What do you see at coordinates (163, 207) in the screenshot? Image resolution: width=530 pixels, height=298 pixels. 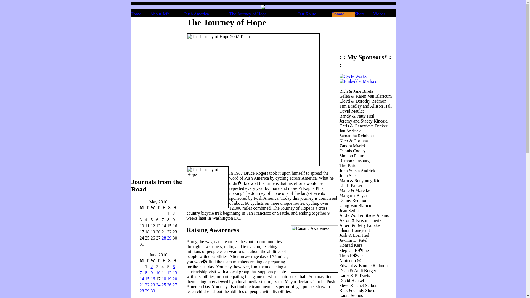 I see `Friday` at bounding box center [163, 207].